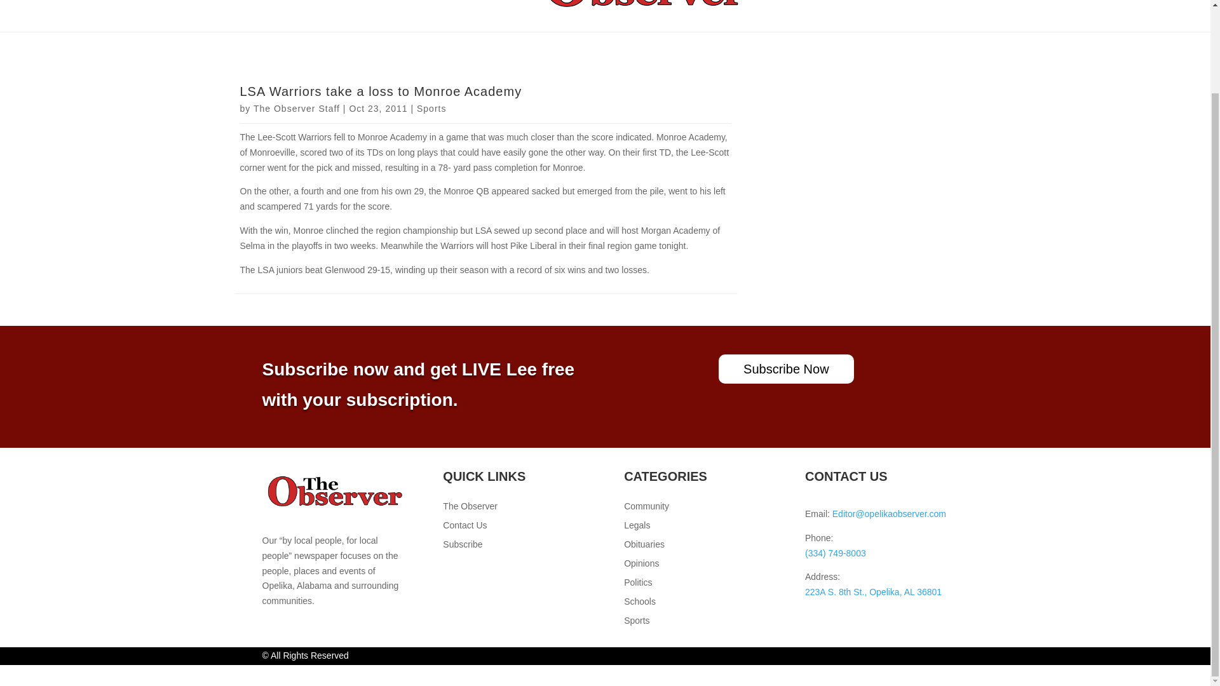 This screenshot has width=1220, height=686. Describe the element at coordinates (378, 10) in the screenshot. I see `Digital Publications` at that location.